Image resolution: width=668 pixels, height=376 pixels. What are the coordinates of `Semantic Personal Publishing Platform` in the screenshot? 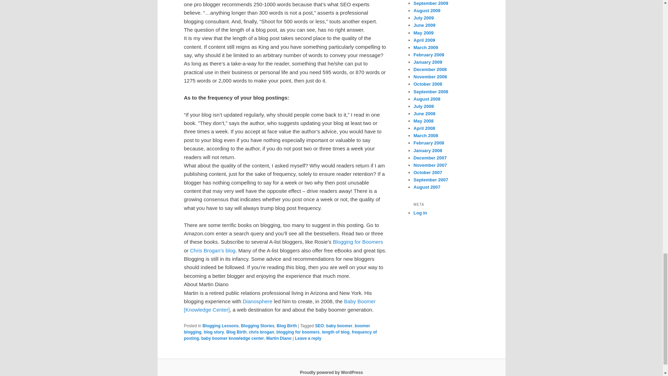 It's located at (331, 372).